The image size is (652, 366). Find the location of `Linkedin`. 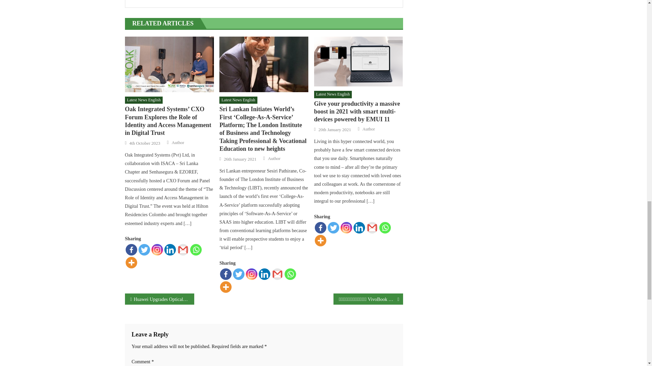

Linkedin is located at coordinates (170, 249).